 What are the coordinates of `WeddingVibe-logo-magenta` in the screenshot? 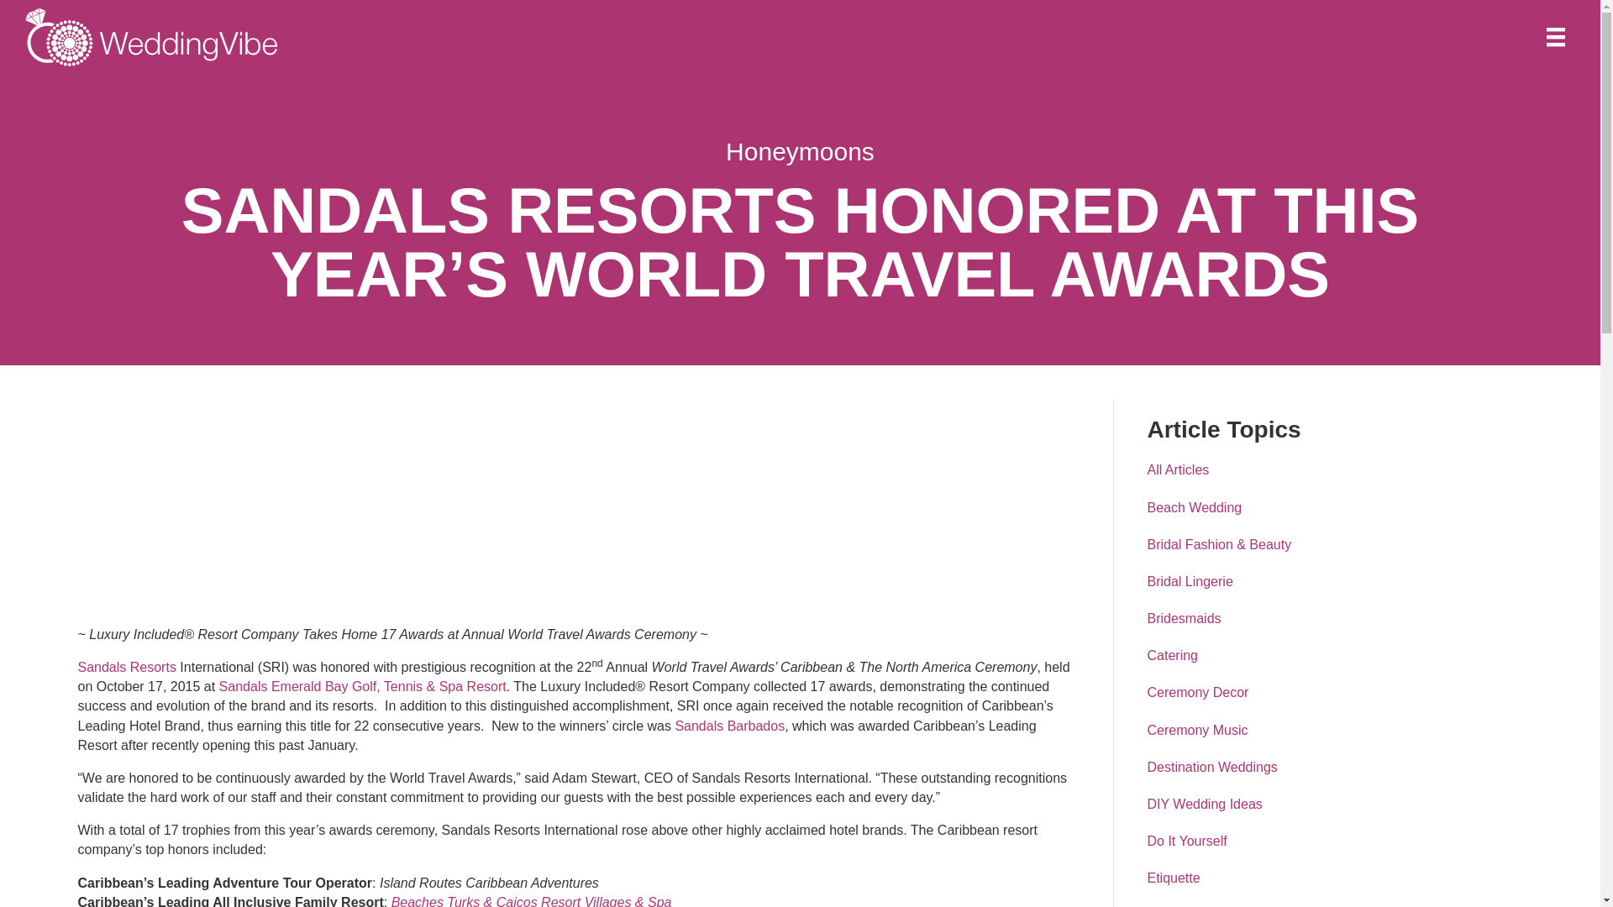 It's located at (151, 37).